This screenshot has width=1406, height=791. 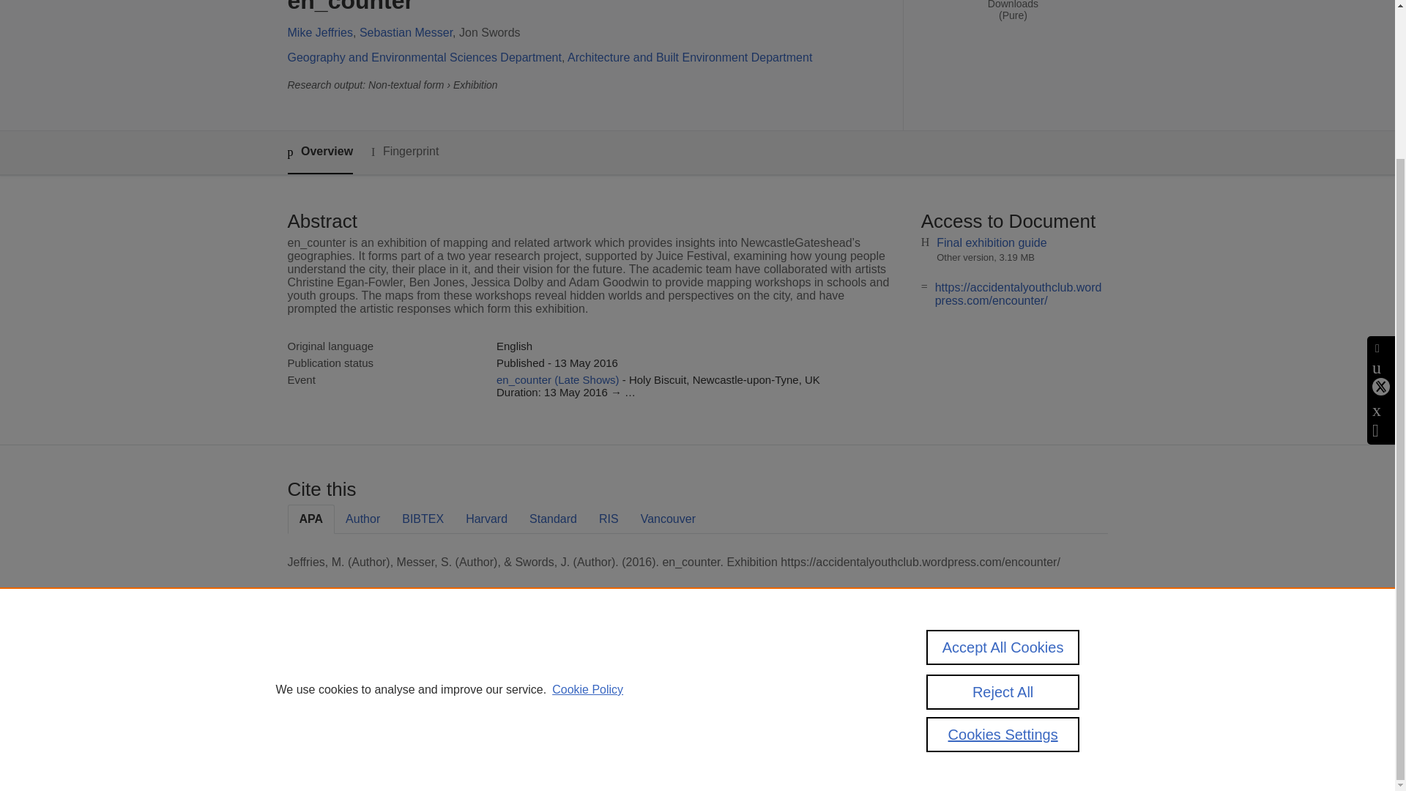 What do you see at coordinates (322, 735) in the screenshot?
I see `Cookies Settings` at bounding box center [322, 735].